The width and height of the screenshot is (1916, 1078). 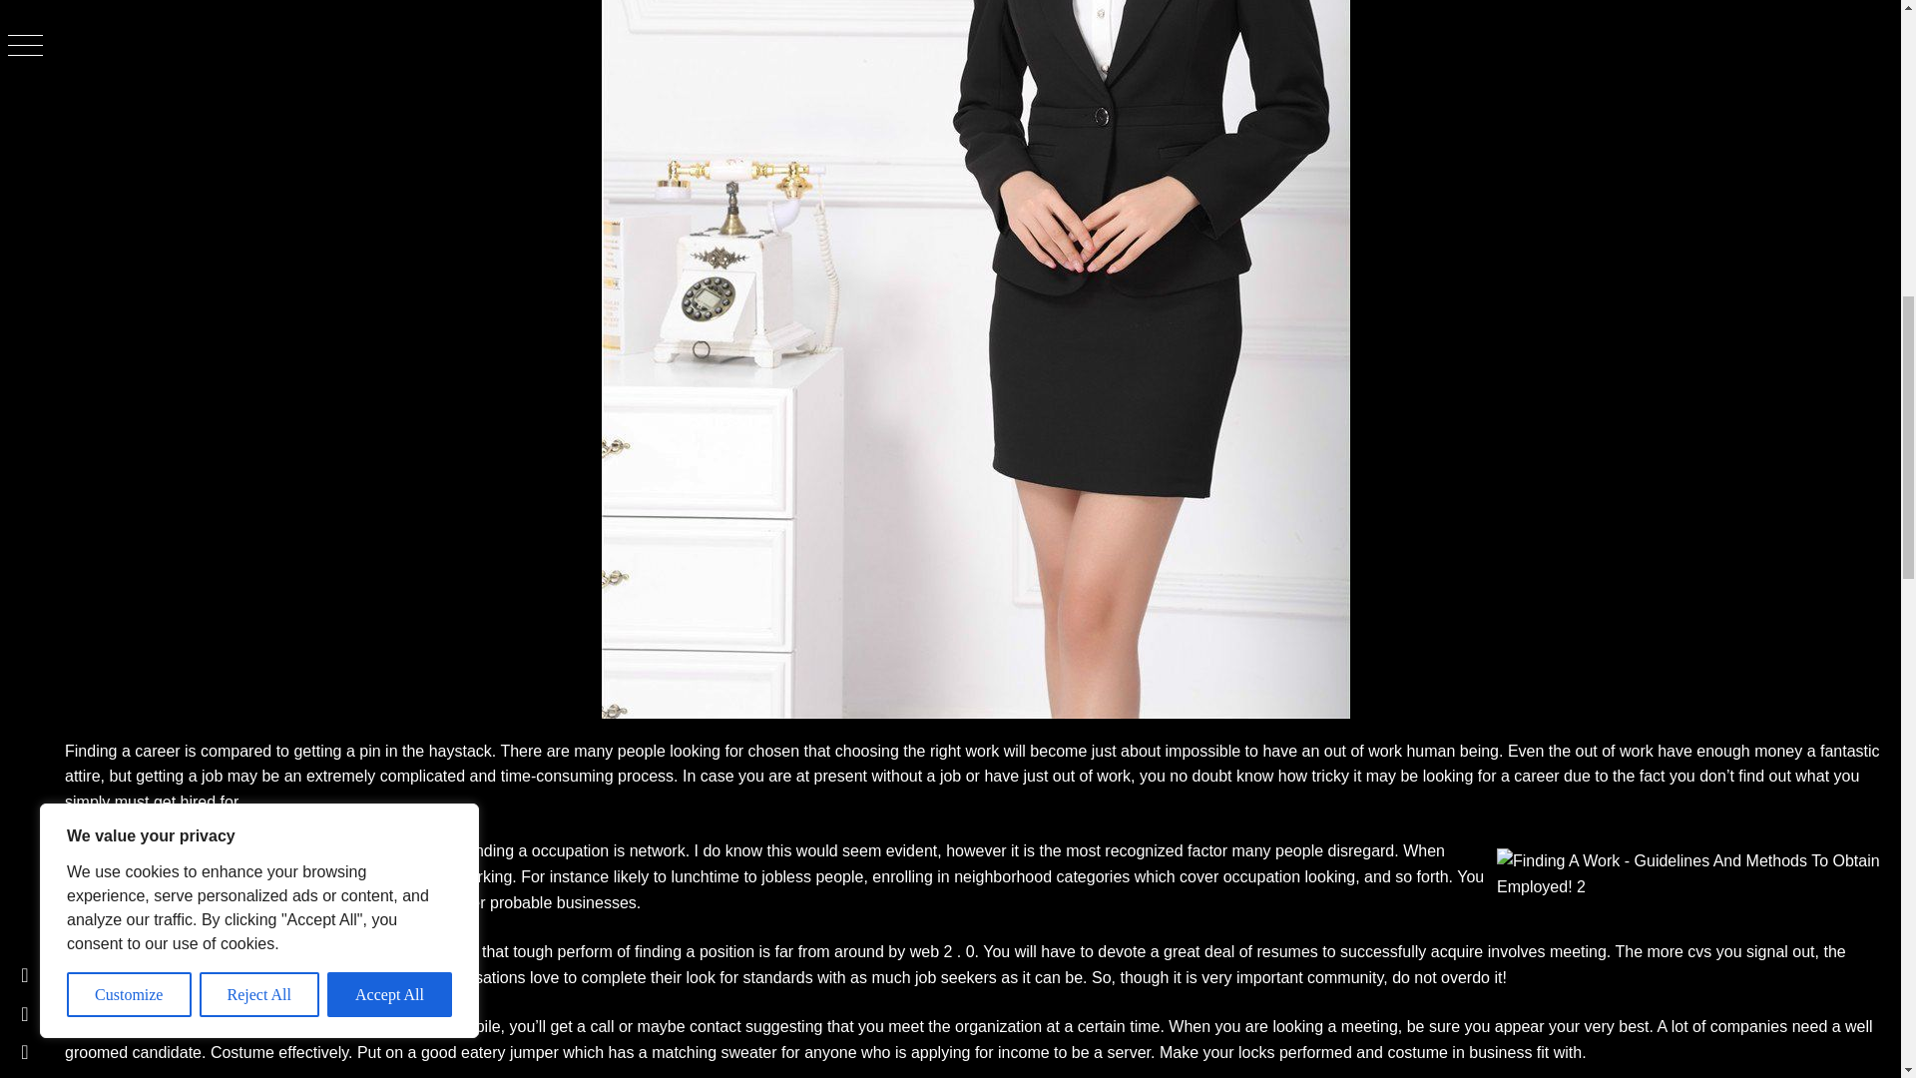 What do you see at coordinates (461, 751) in the screenshot?
I see `haystack` at bounding box center [461, 751].